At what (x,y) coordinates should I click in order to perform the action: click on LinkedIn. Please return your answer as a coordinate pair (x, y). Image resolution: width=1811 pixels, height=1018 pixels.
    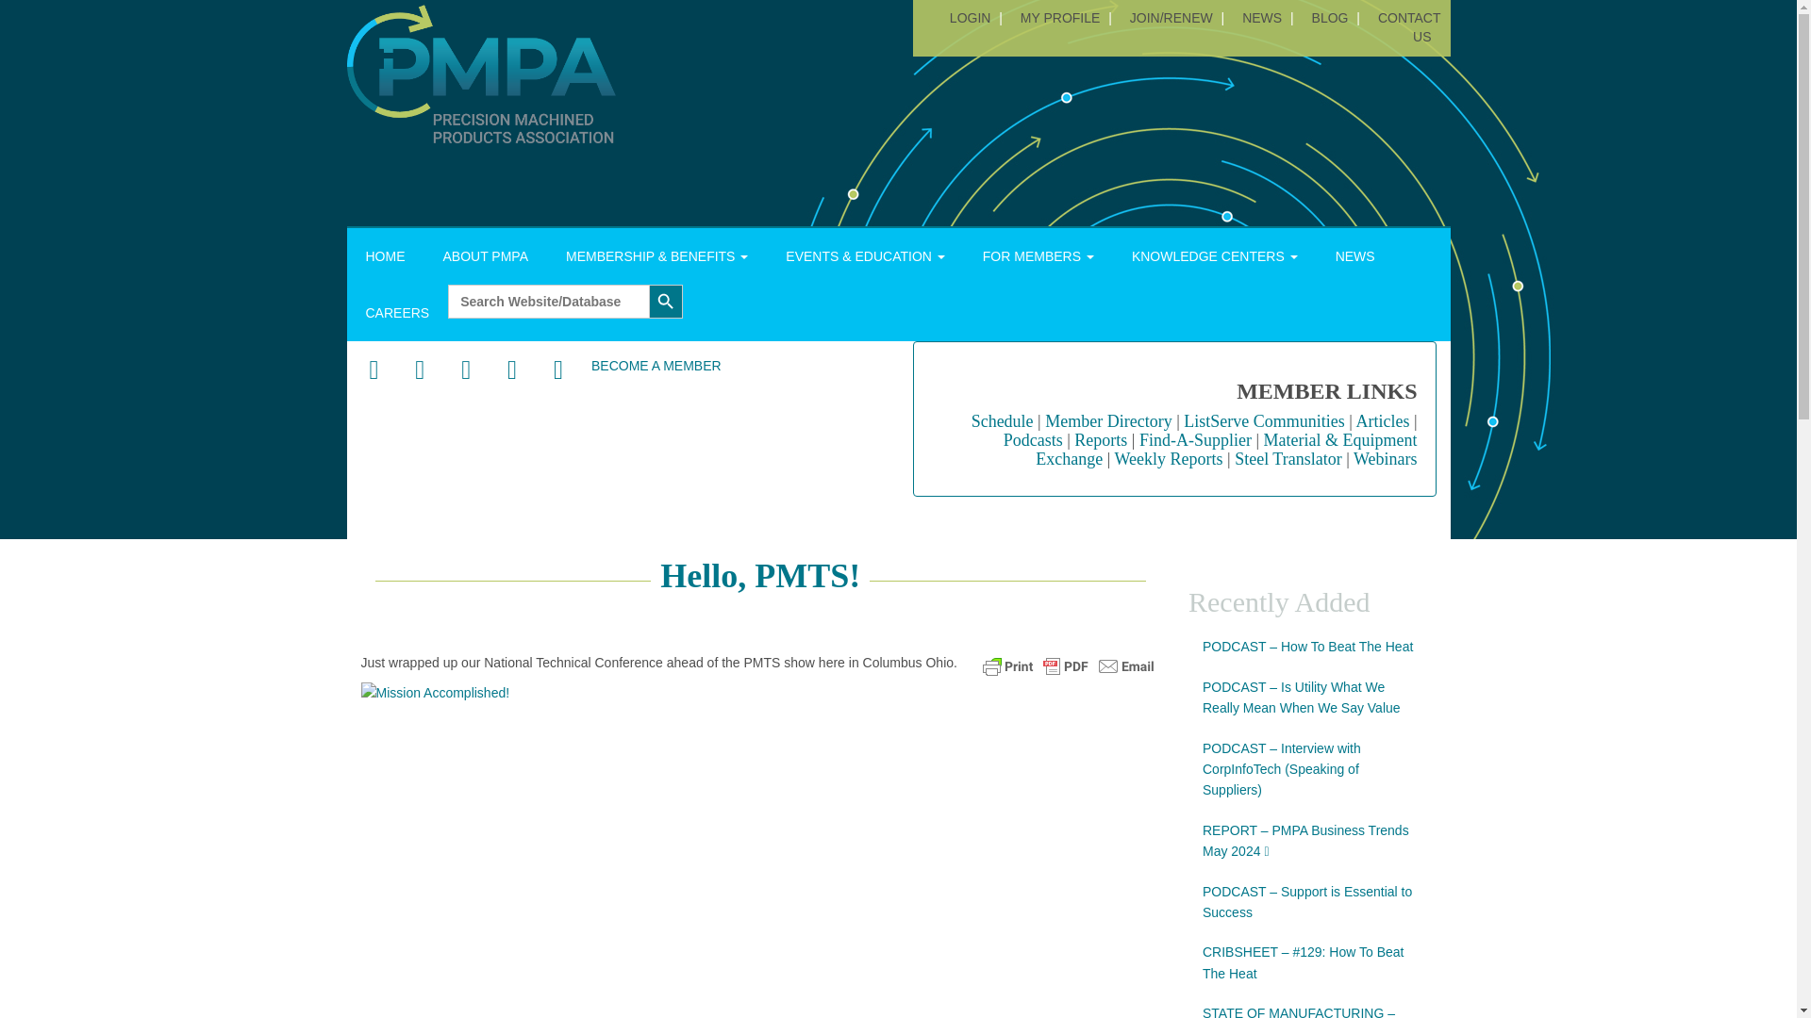
    Looking at the image, I should click on (466, 370).